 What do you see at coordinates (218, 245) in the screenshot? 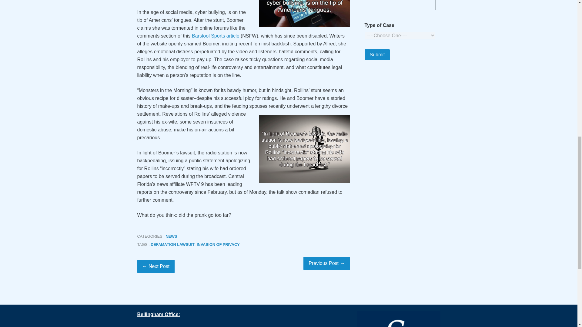
I see `INVASION OF PRIVACY` at bounding box center [218, 245].